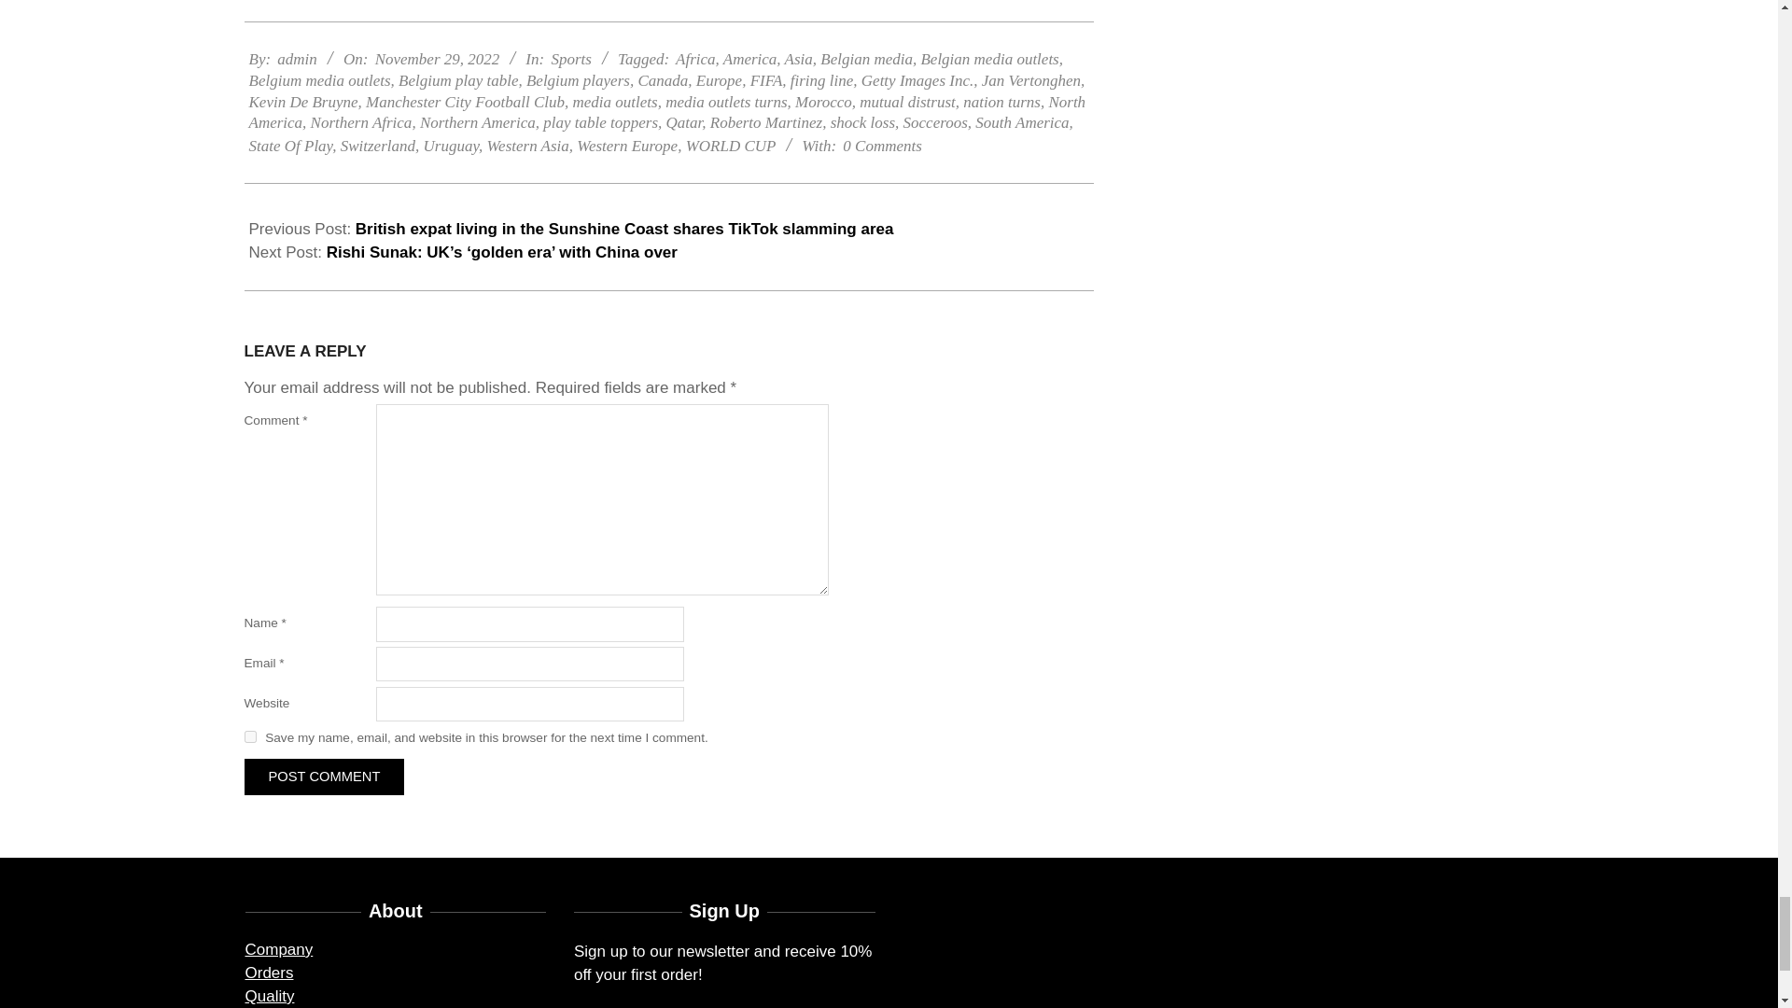  I want to click on media outlets, so click(615, 102).